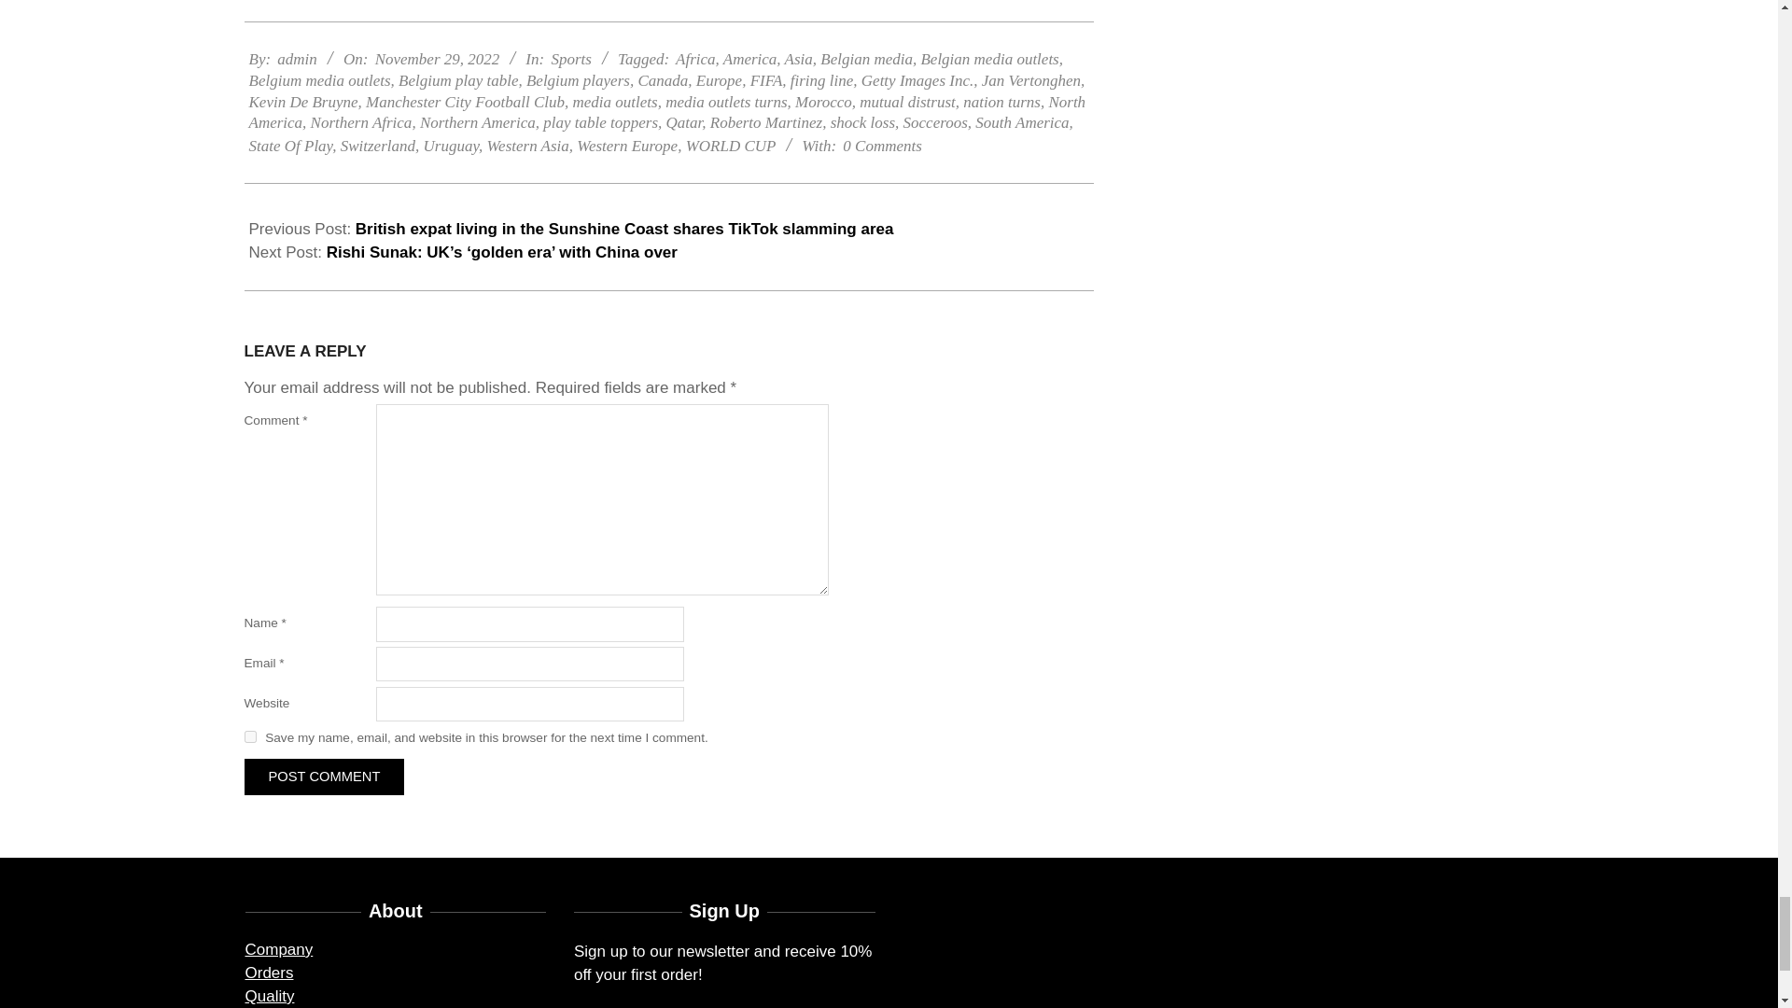  I want to click on media outlets, so click(615, 102).